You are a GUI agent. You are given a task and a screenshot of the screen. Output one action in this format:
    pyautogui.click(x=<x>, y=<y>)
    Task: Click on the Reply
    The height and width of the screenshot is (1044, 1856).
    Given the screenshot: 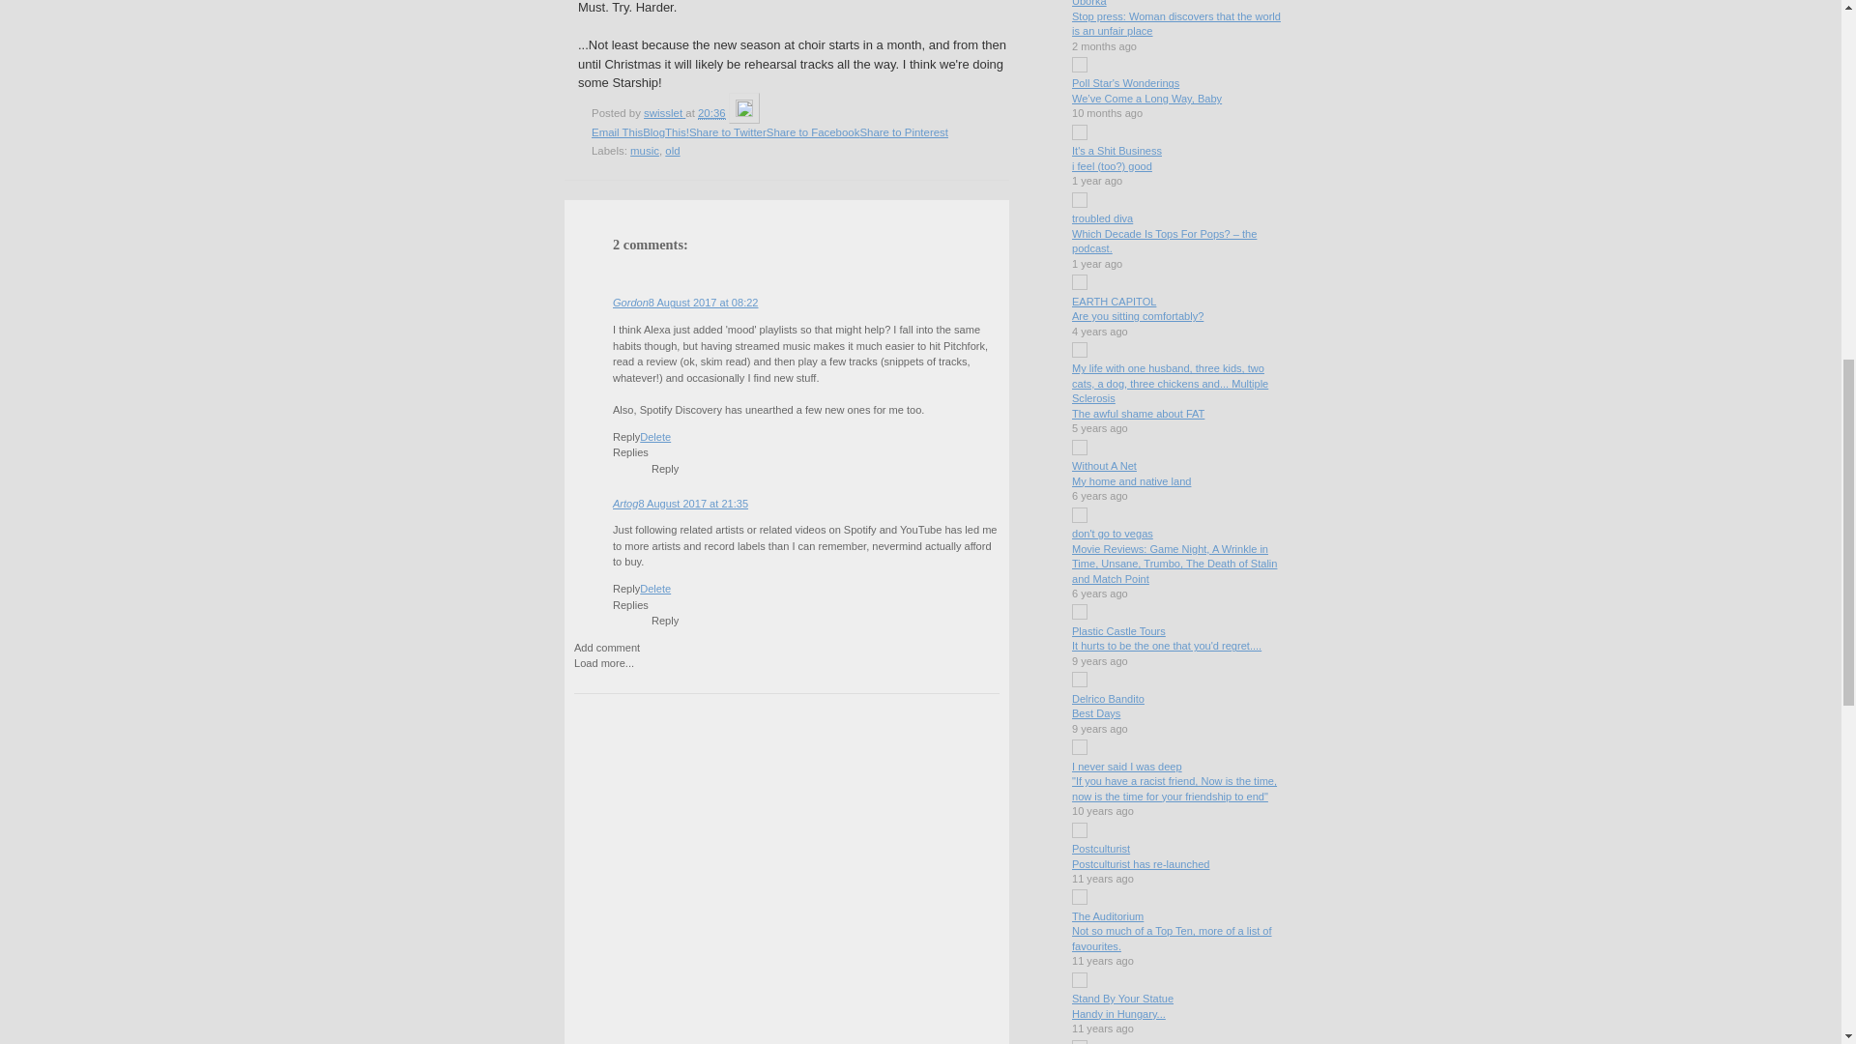 What is the action you would take?
    pyautogui.click(x=626, y=437)
    